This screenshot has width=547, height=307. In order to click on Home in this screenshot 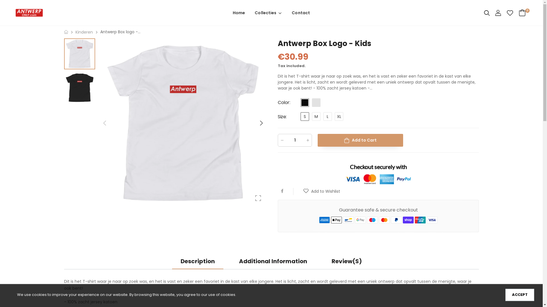, I will do `click(239, 13)`.